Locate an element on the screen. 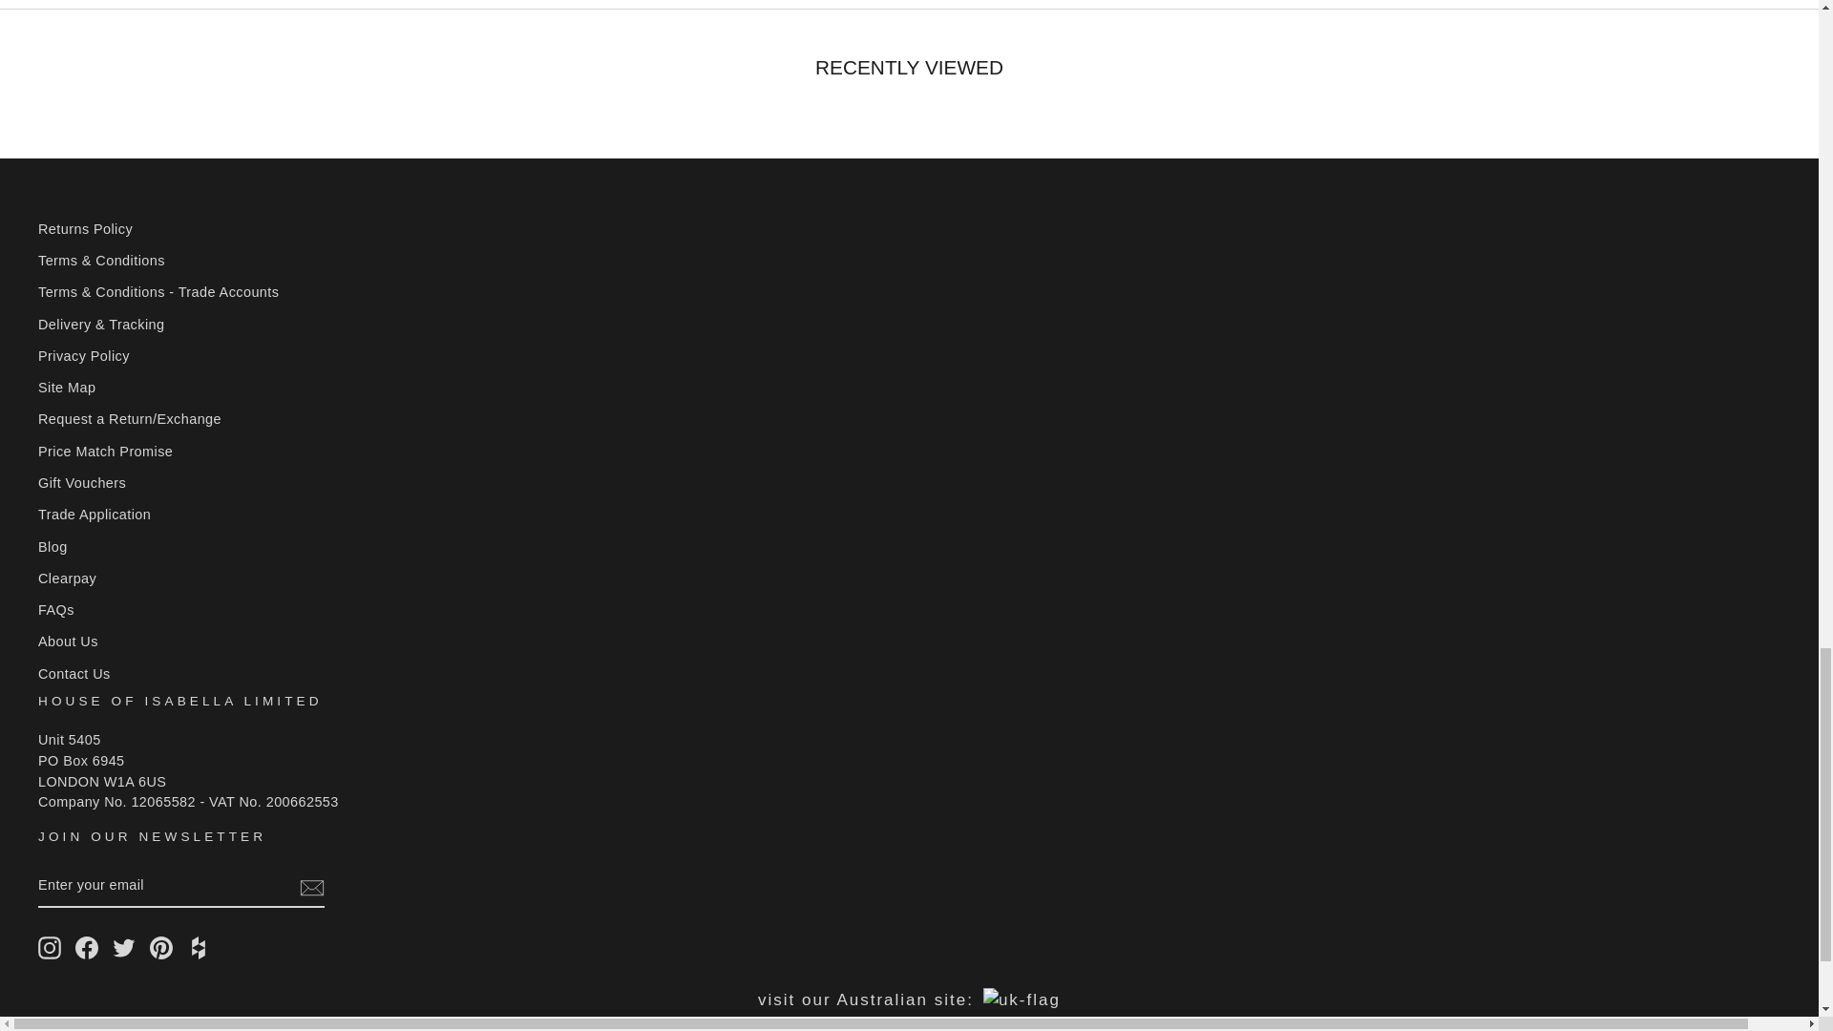  House of Isabella UK on Instagram is located at coordinates (50, 947).